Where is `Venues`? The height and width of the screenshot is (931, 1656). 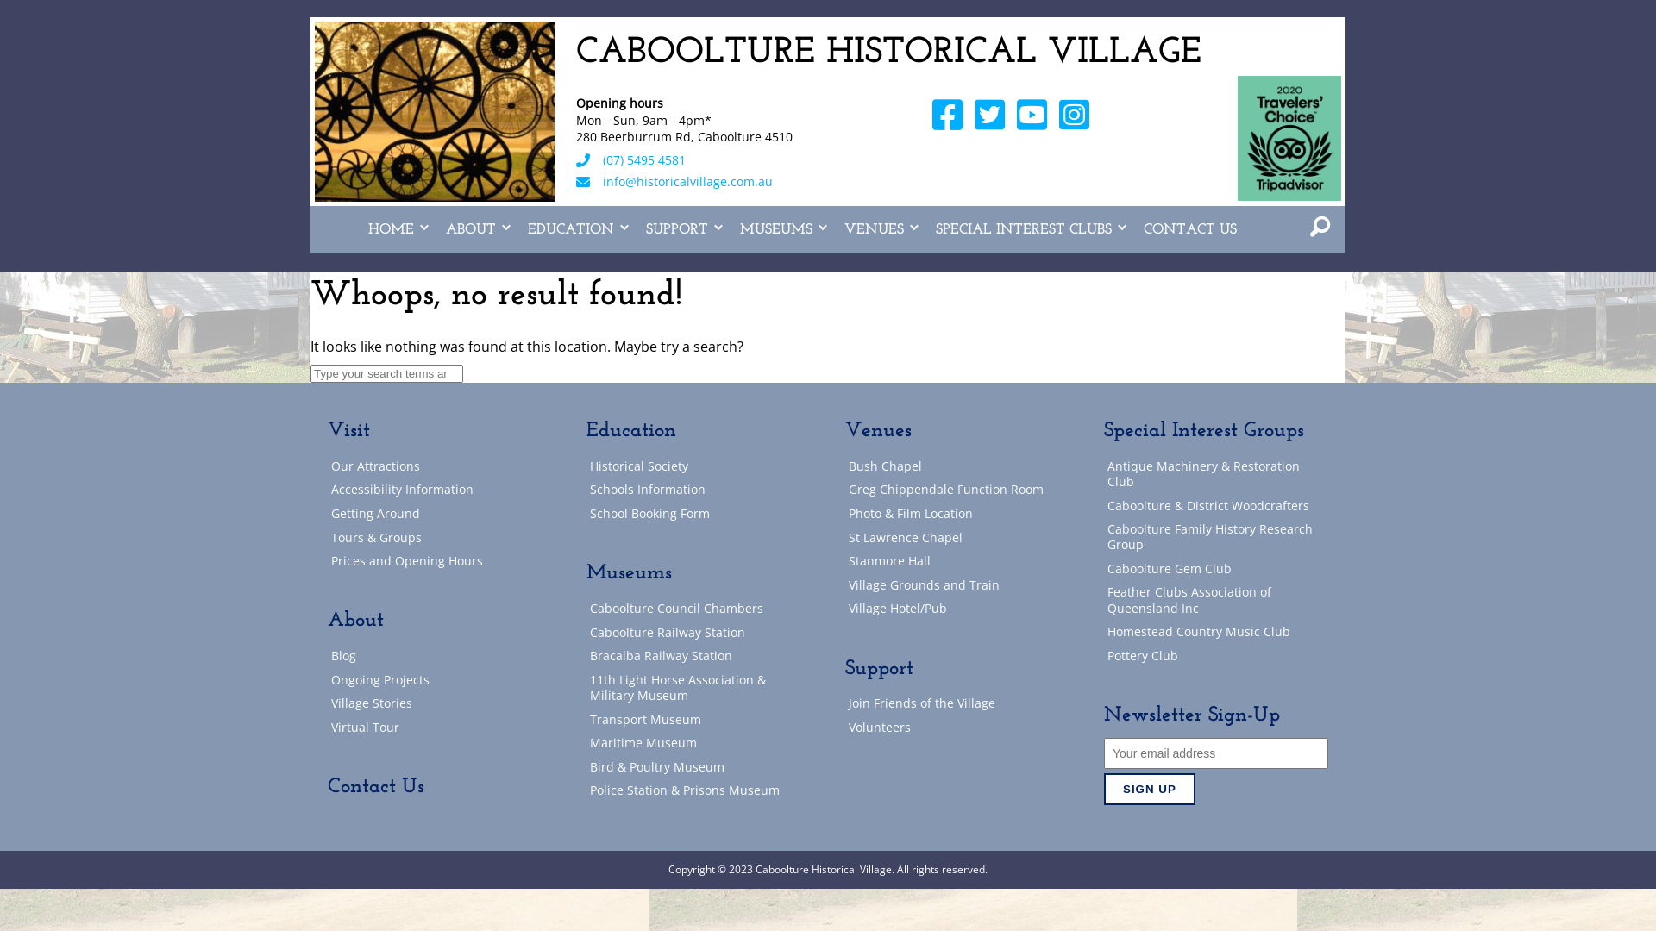
Venues is located at coordinates (878, 431).